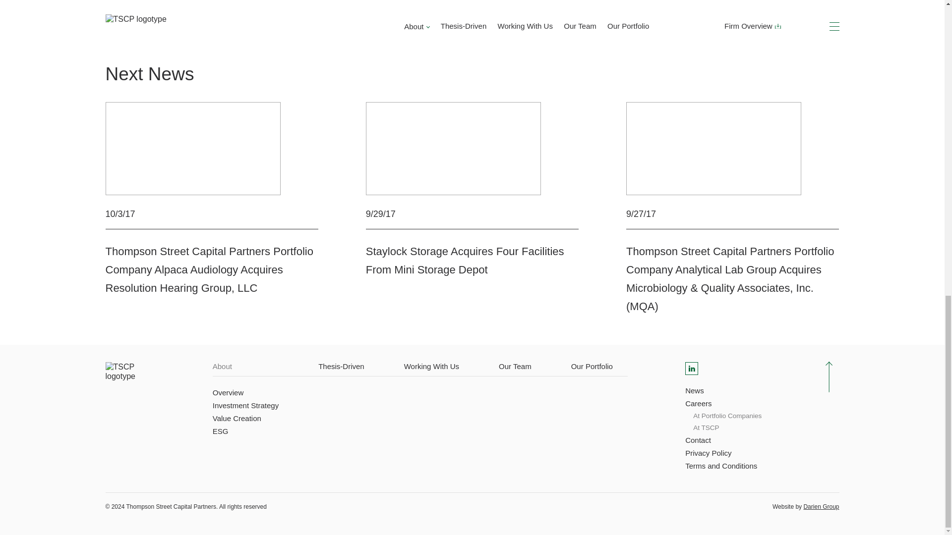 This screenshot has height=535, width=952. Describe the element at coordinates (592, 367) in the screenshot. I see `Our Portfolio` at that location.